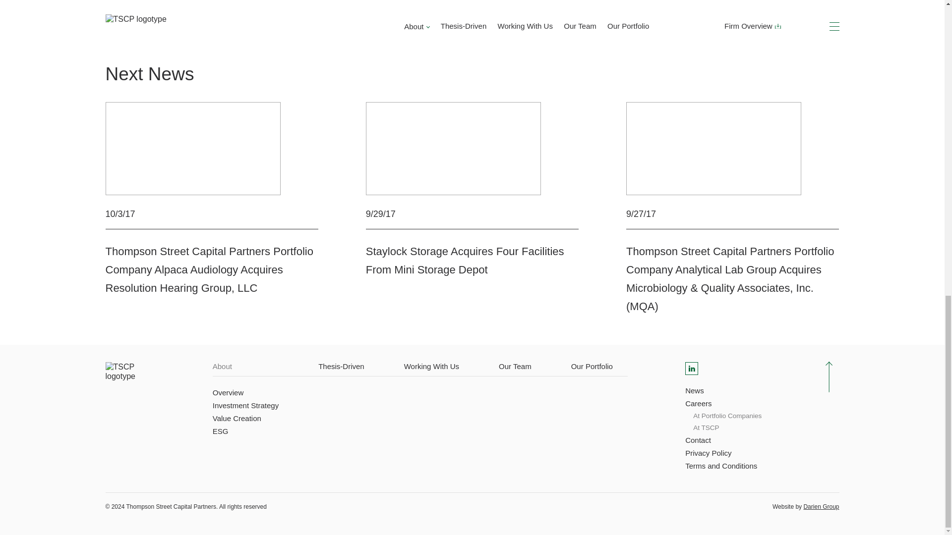 This screenshot has height=535, width=952. Describe the element at coordinates (592, 367) in the screenshot. I see `Our Portfolio` at that location.